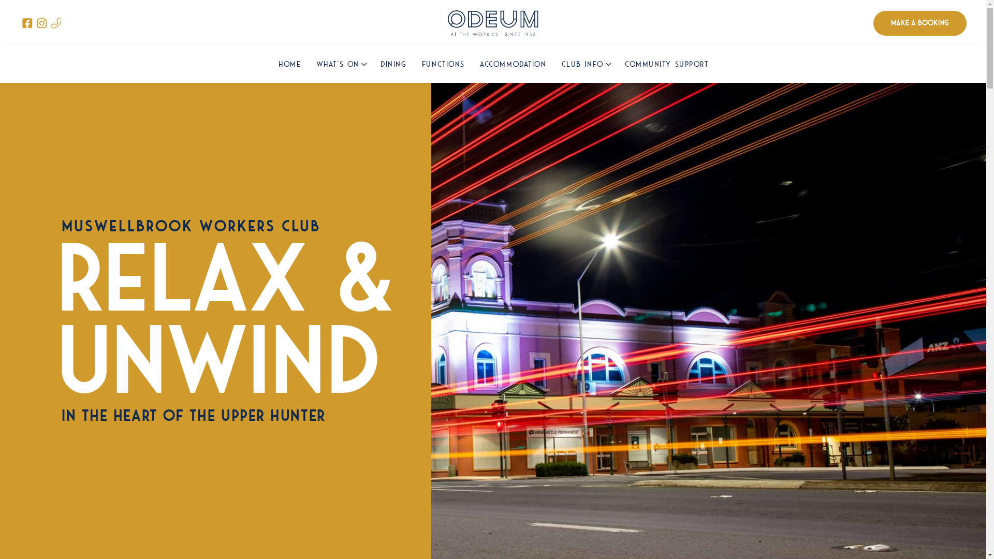 Image resolution: width=994 pixels, height=559 pixels. I want to click on ACCOMMODATION, so click(513, 65).